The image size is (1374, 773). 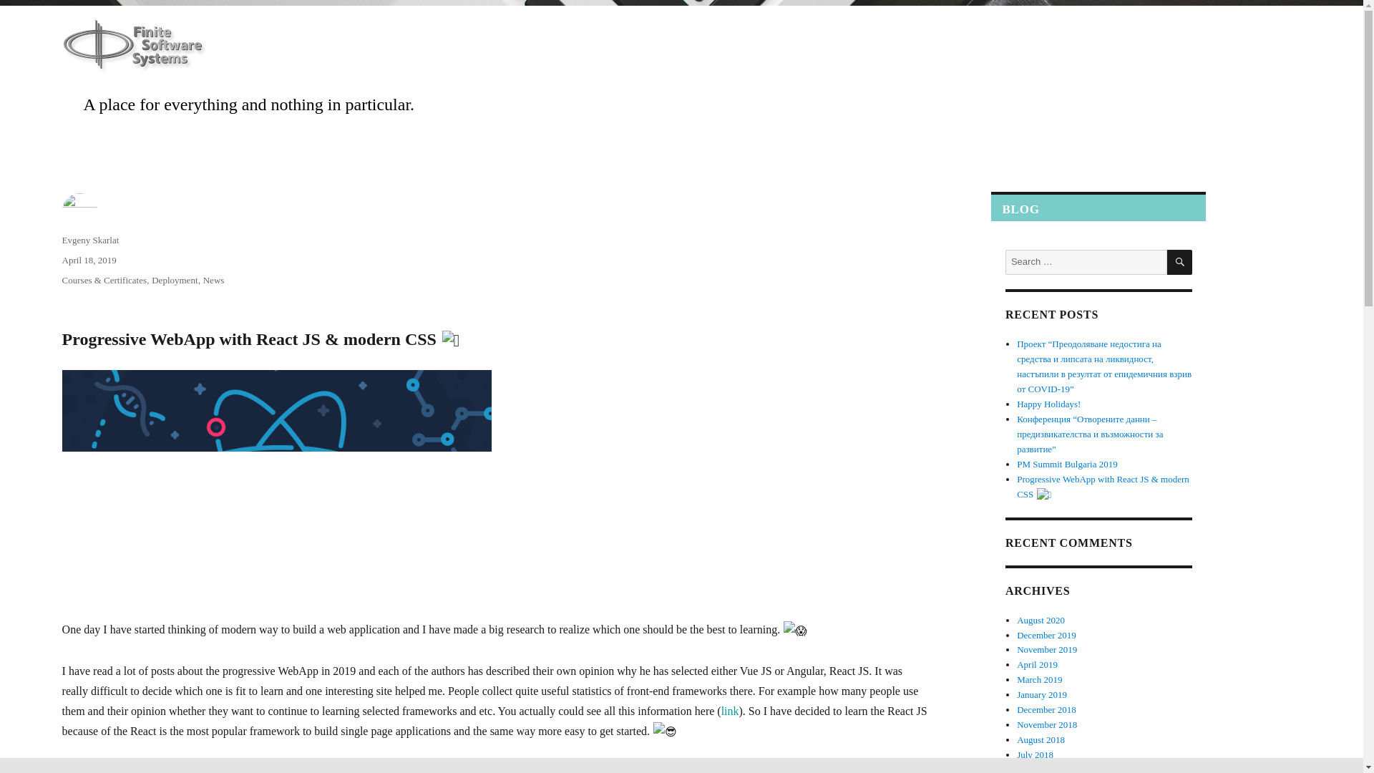 What do you see at coordinates (89, 261) in the screenshot?
I see `April 18, 2019` at bounding box center [89, 261].